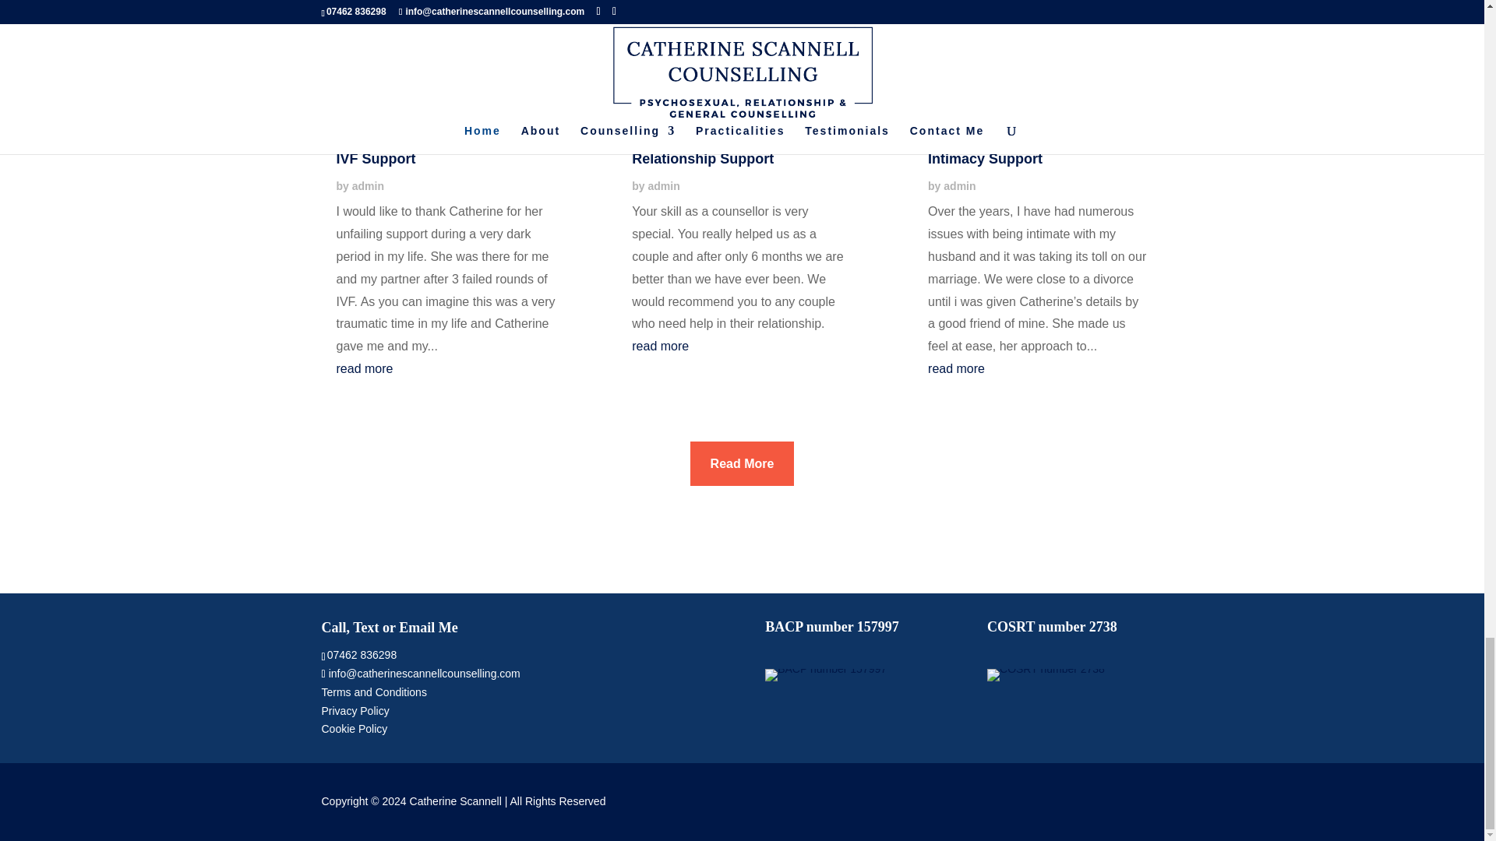 This screenshot has width=1496, height=841. What do you see at coordinates (742, 464) in the screenshot?
I see `Read More` at bounding box center [742, 464].